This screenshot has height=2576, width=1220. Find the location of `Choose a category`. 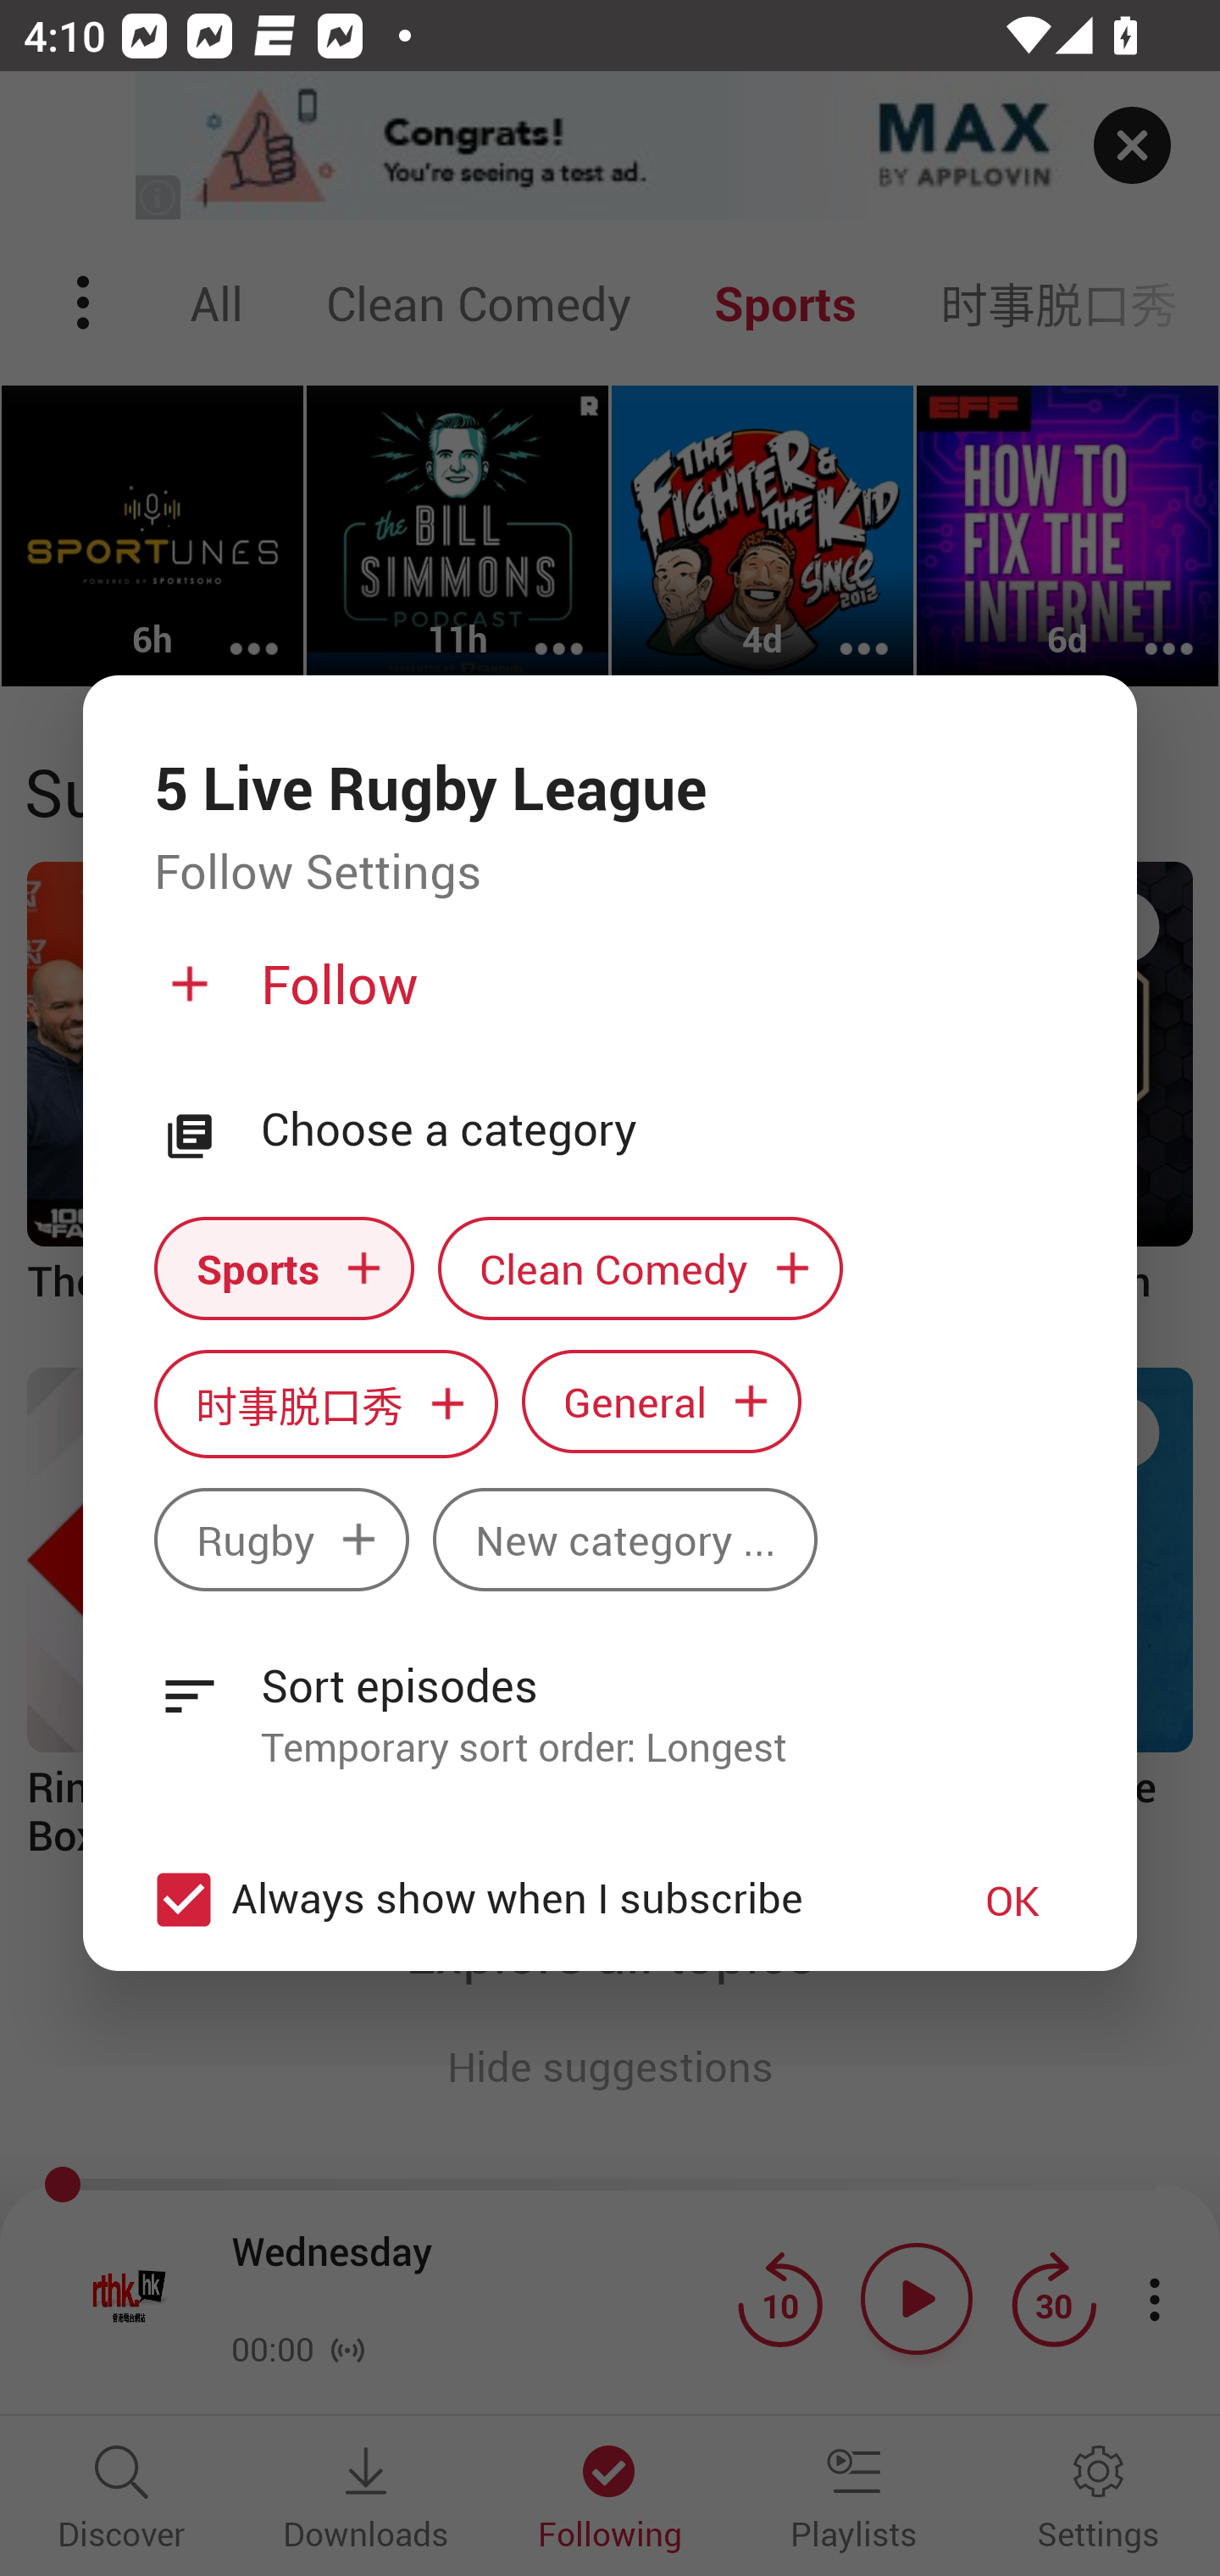

Choose a category is located at coordinates (663, 1130).